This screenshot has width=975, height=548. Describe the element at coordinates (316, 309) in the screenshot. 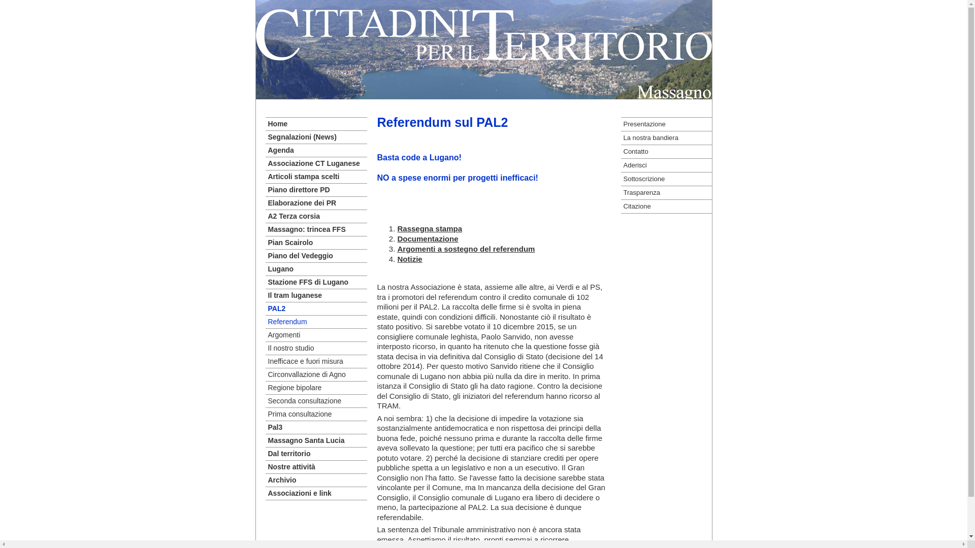

I see `PAL2` at that location.